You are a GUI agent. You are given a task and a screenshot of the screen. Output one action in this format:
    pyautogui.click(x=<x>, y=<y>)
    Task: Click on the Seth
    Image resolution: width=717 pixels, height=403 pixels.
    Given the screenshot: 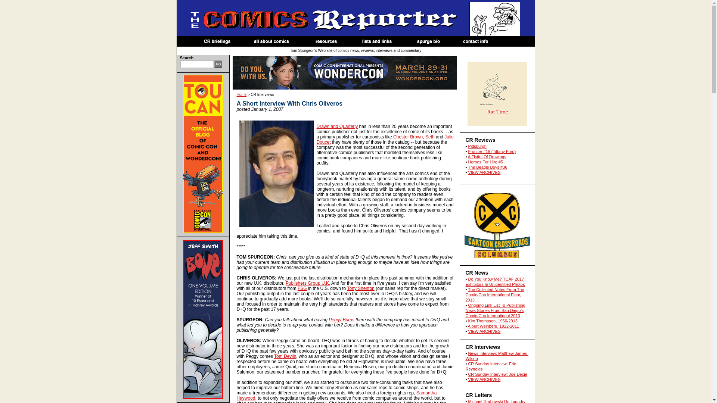 What is the action you would take?
    pyautogui.click(x=429, y=137)
    